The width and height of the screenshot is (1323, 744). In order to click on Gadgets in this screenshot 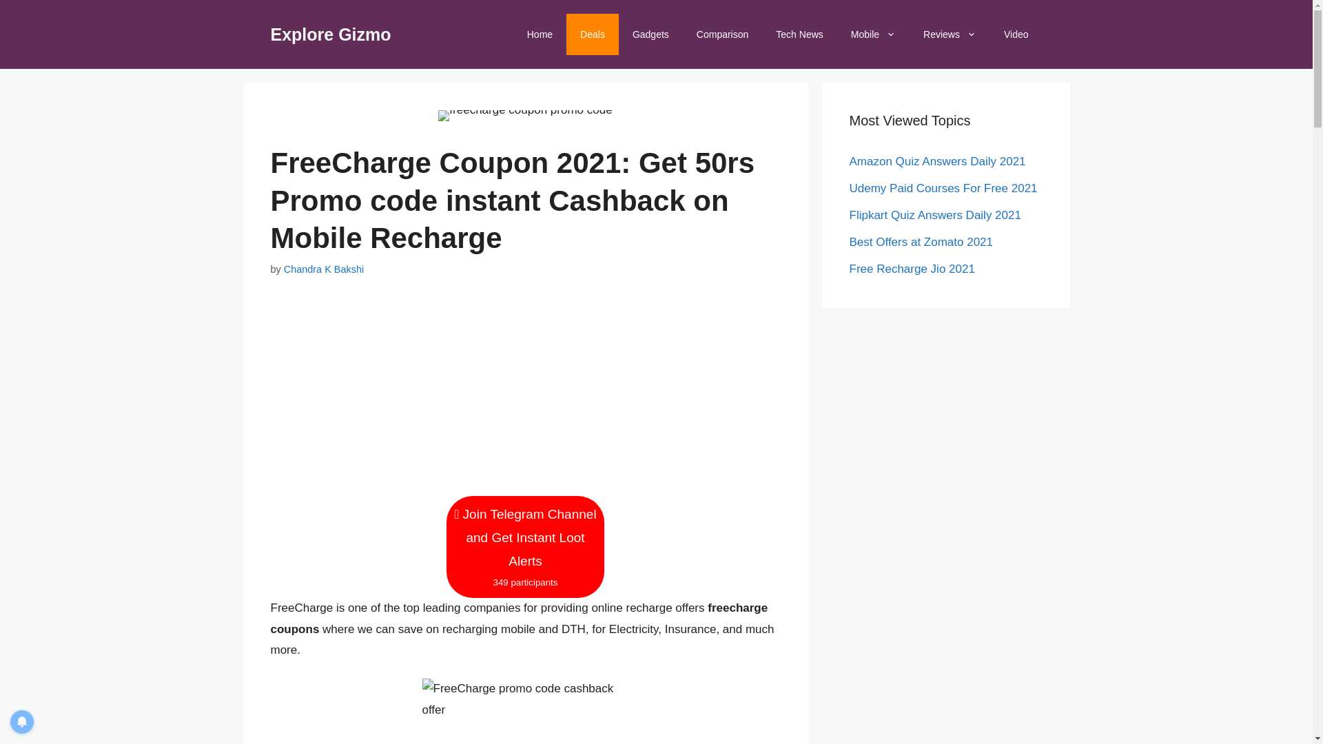, I will do `click(650, 34)`.